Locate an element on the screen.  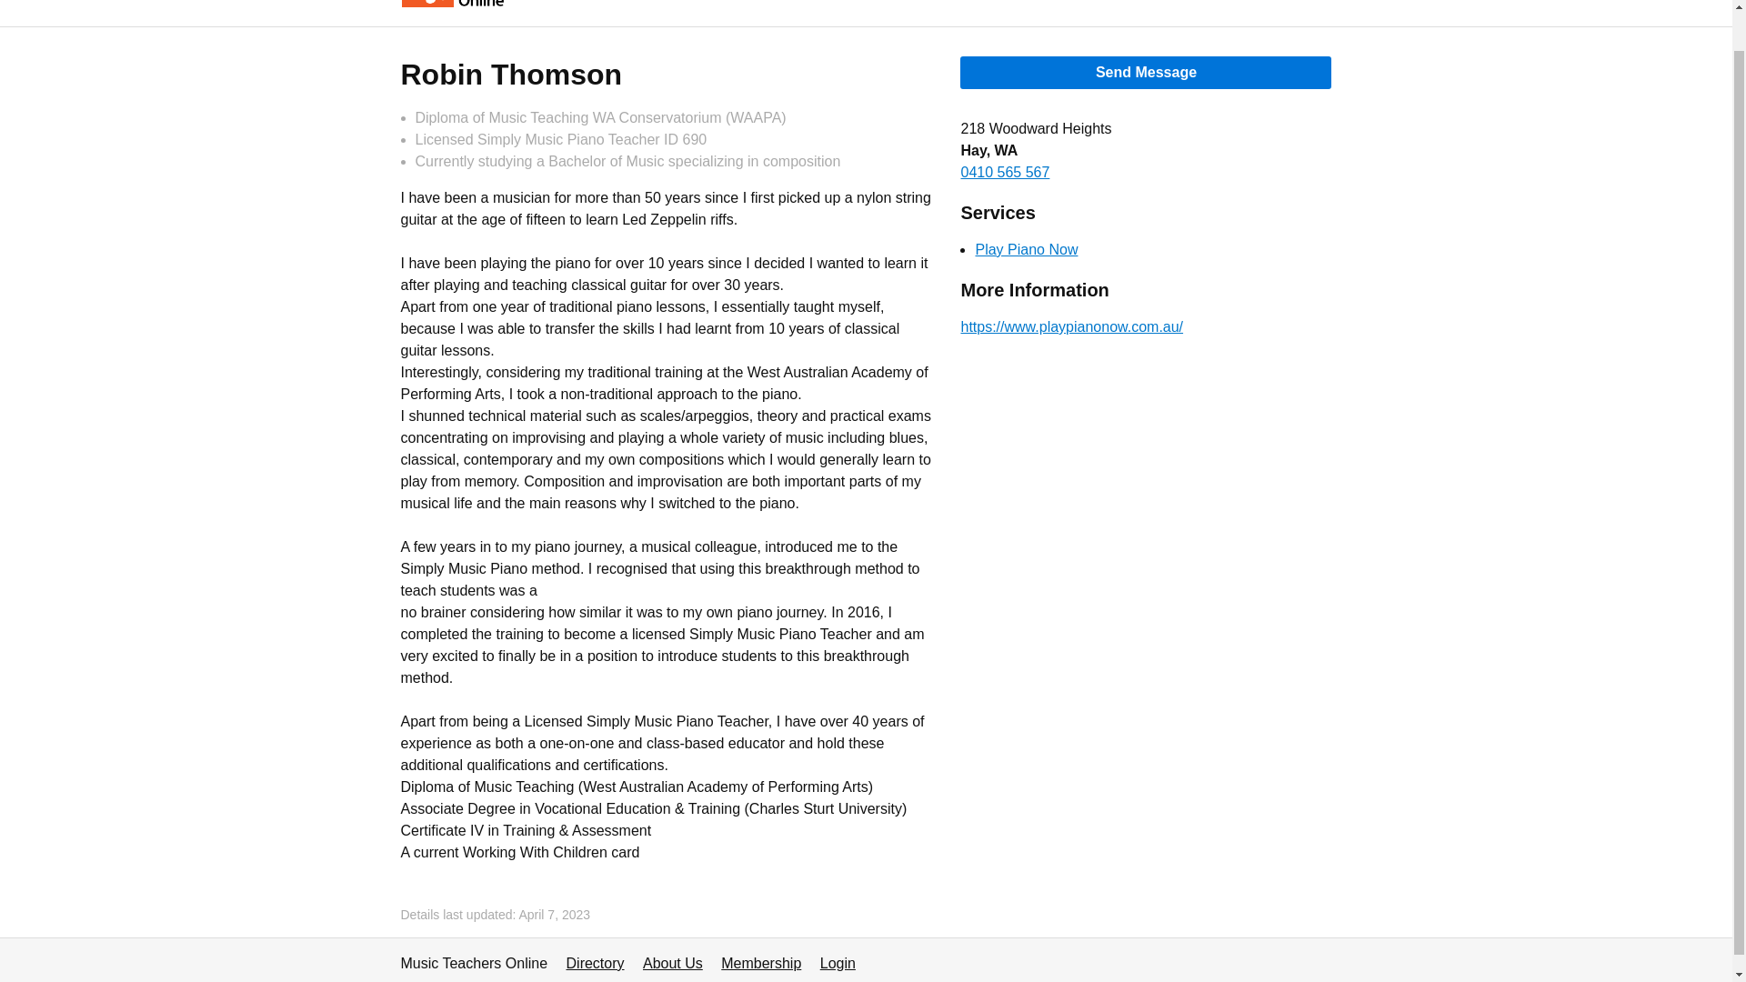
Directory is located at coordinates (595, 963).